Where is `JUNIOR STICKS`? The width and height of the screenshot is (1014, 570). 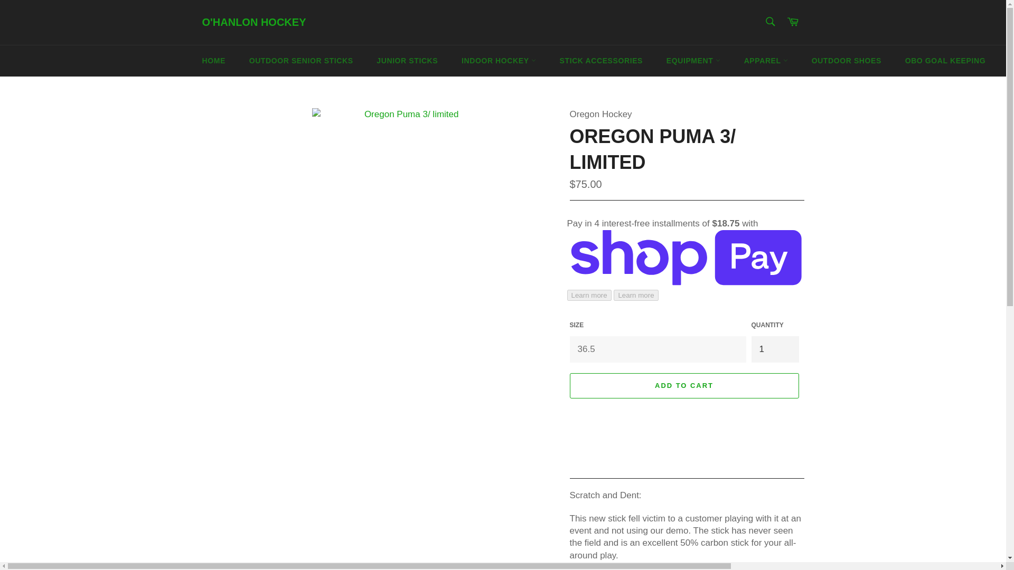
JUNIOR STICKS is located at coordinates (407, 61).